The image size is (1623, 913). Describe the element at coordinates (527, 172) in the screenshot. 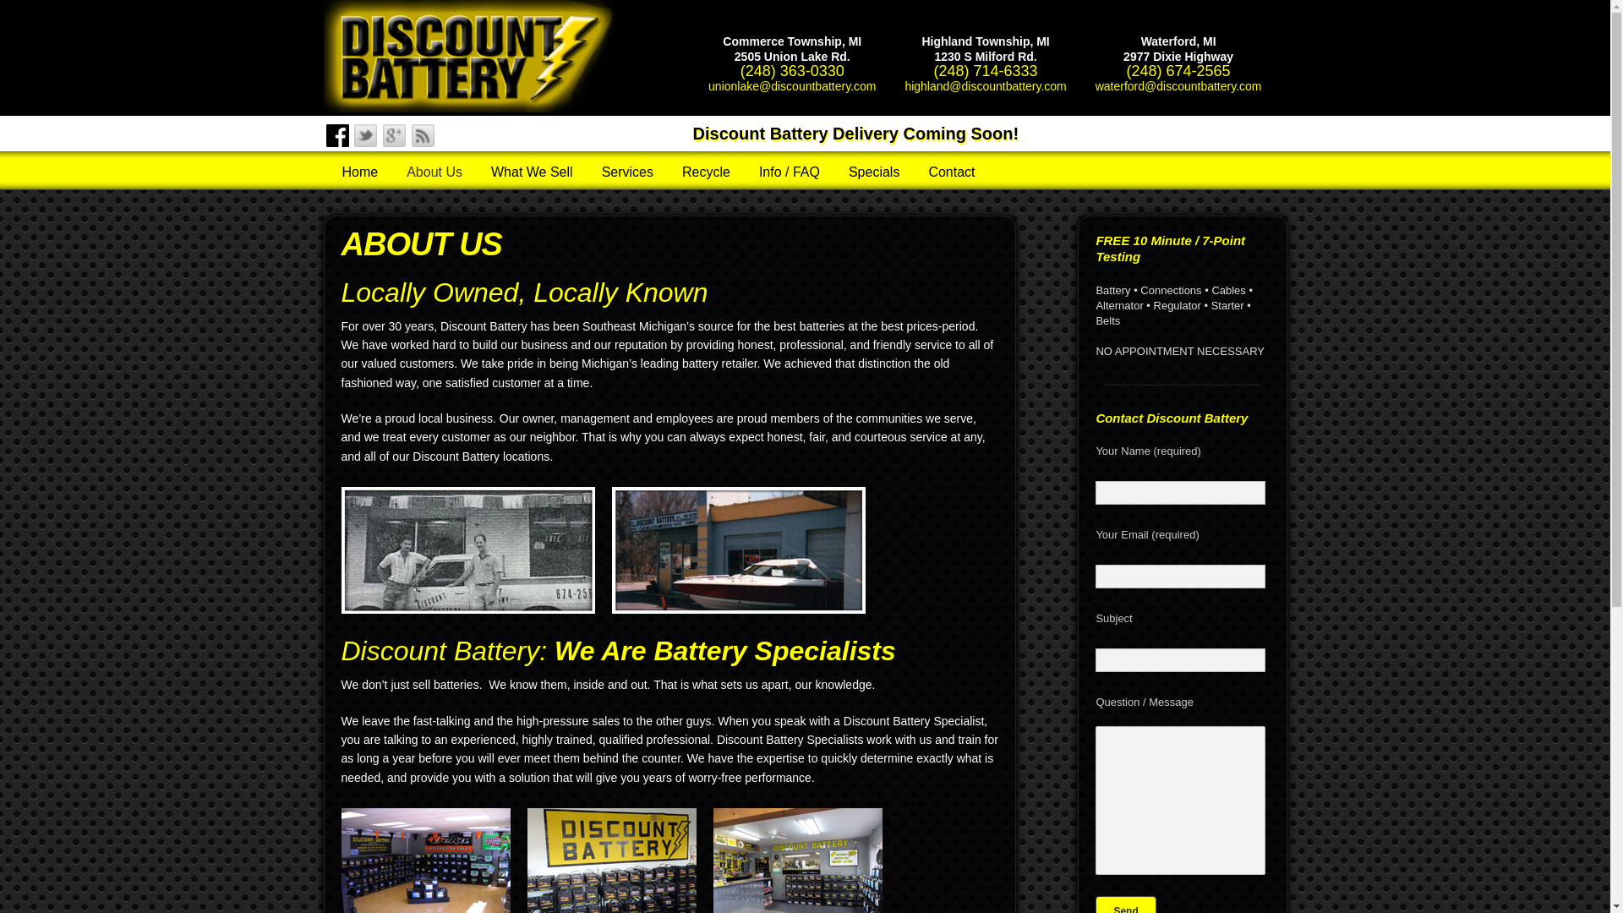

I see `What We Sell` at that location.